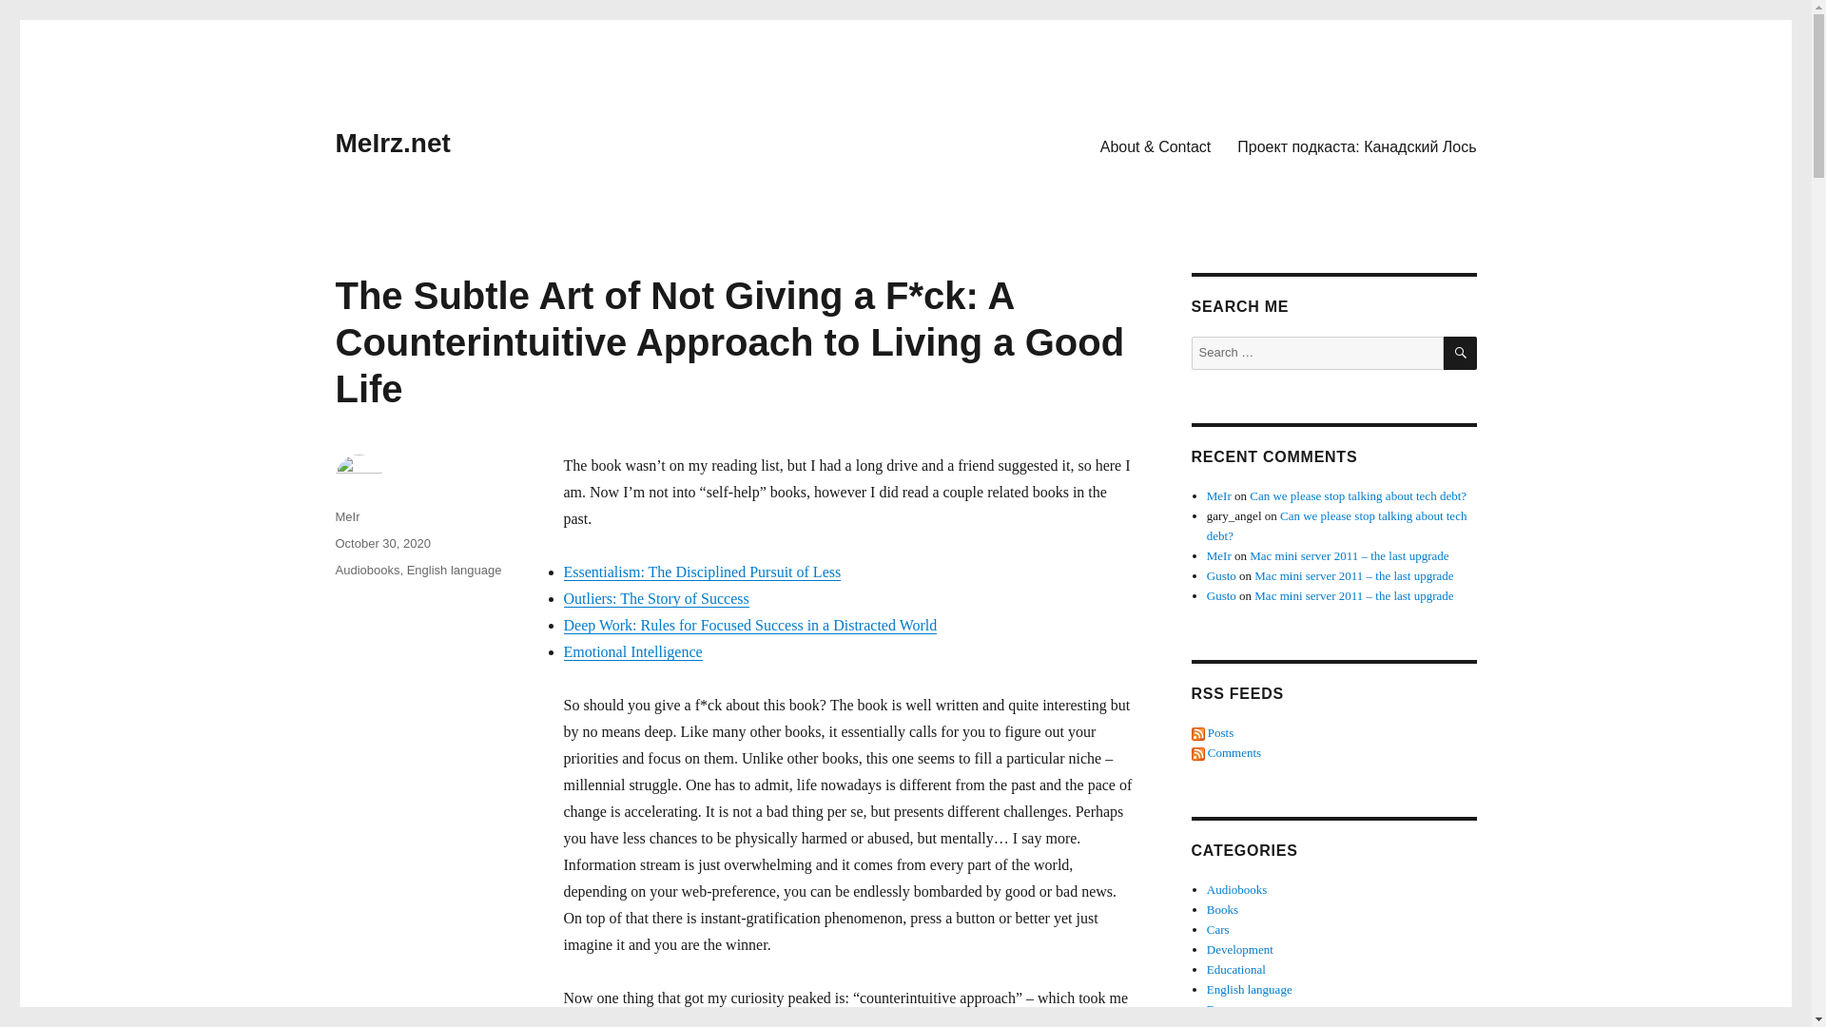  What do you see at coordinates (655, 599) in the screenshot?
I see `Outliers: The Story of Success` at bounding box center [655, 599].